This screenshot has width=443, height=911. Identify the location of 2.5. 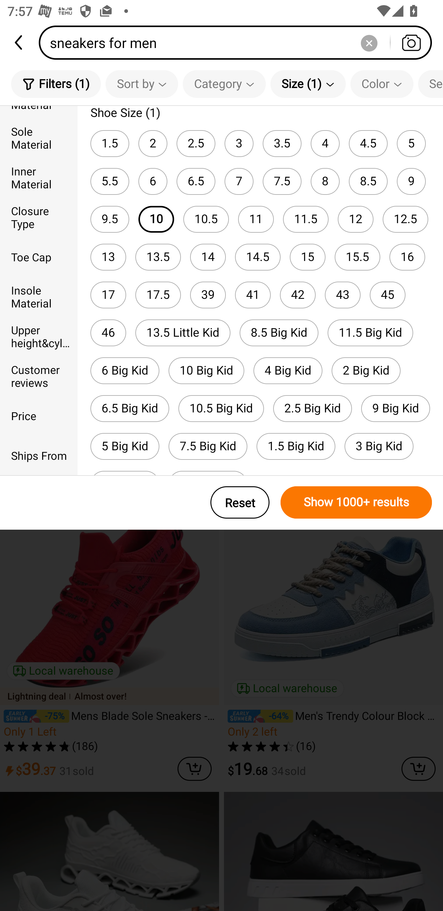
(196, 143).